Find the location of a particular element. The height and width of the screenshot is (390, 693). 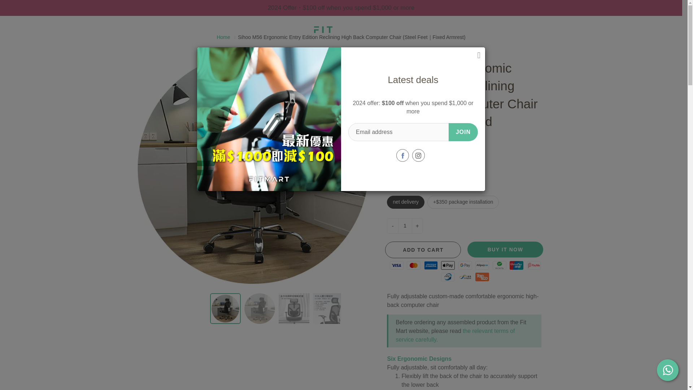

FITNESS EQUIPMENTS is located at coordinates (364, 52).